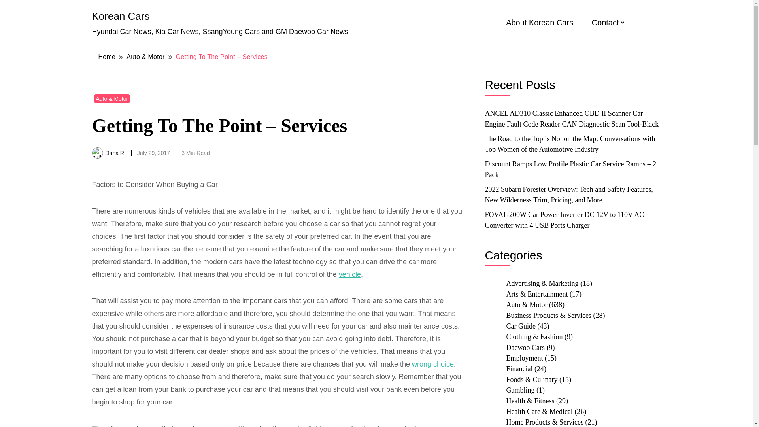 This screenshot has height=427, width=759. Describe the element at coordinates (153, 153) in the screenshot. I see `July 29, 2017` at that location.